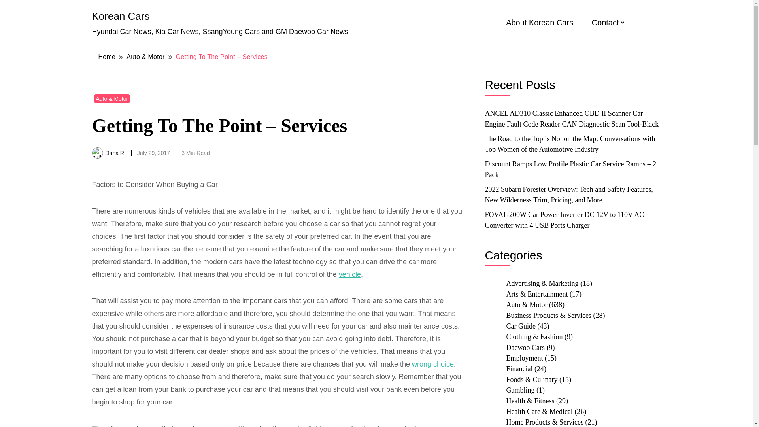 This screenshot has height=427, width=759. Describe the element at coordinates (153, 153) in the screenshot. I see `July 29, 2017` at that location.